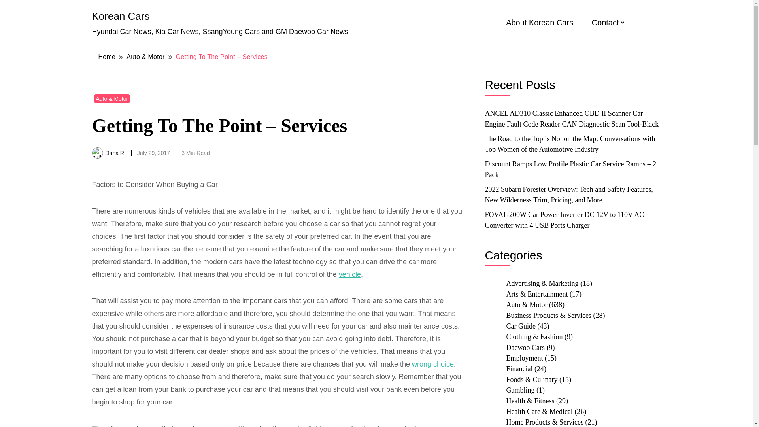 This screenshot has height=427, width=759. Describe the element at coordinates (153, 153) in the screenshot. I see `July 29, 2017` at that location.